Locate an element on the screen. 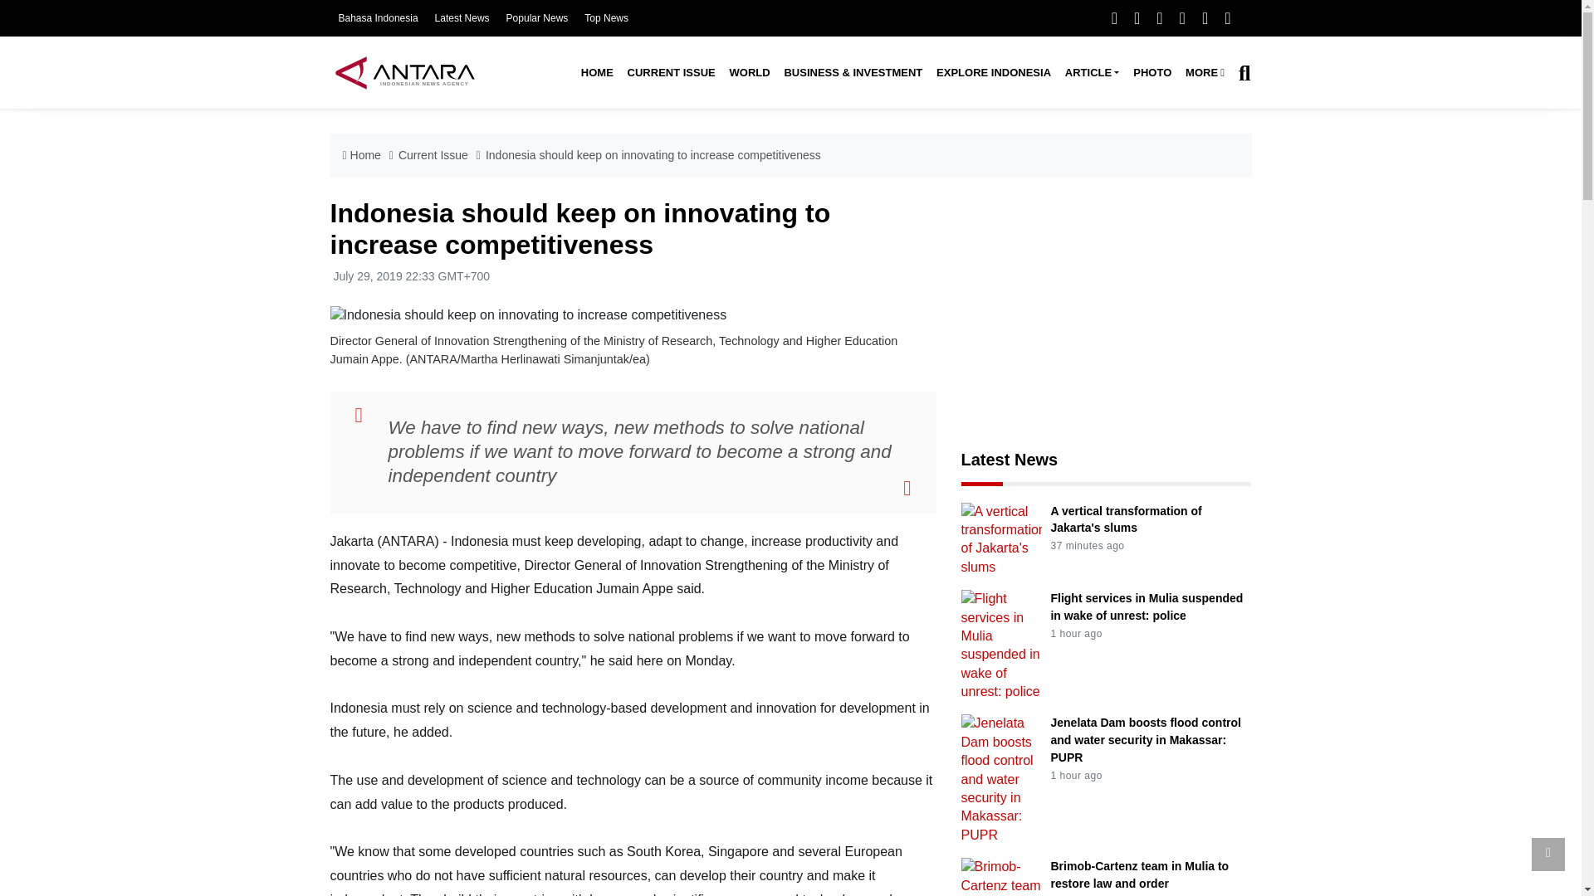  ANTARA News is located at coordinates (404, 72).